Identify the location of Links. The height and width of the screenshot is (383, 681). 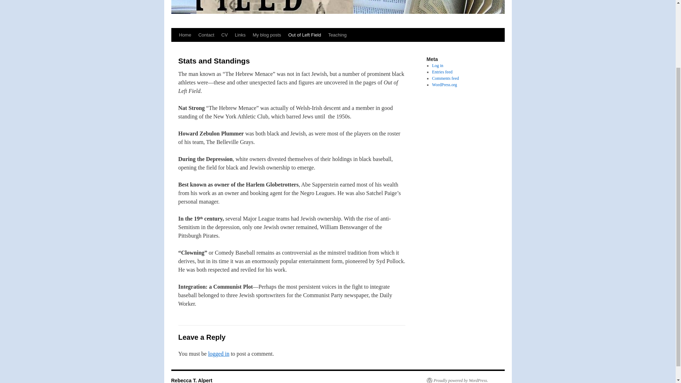
(240, 35).